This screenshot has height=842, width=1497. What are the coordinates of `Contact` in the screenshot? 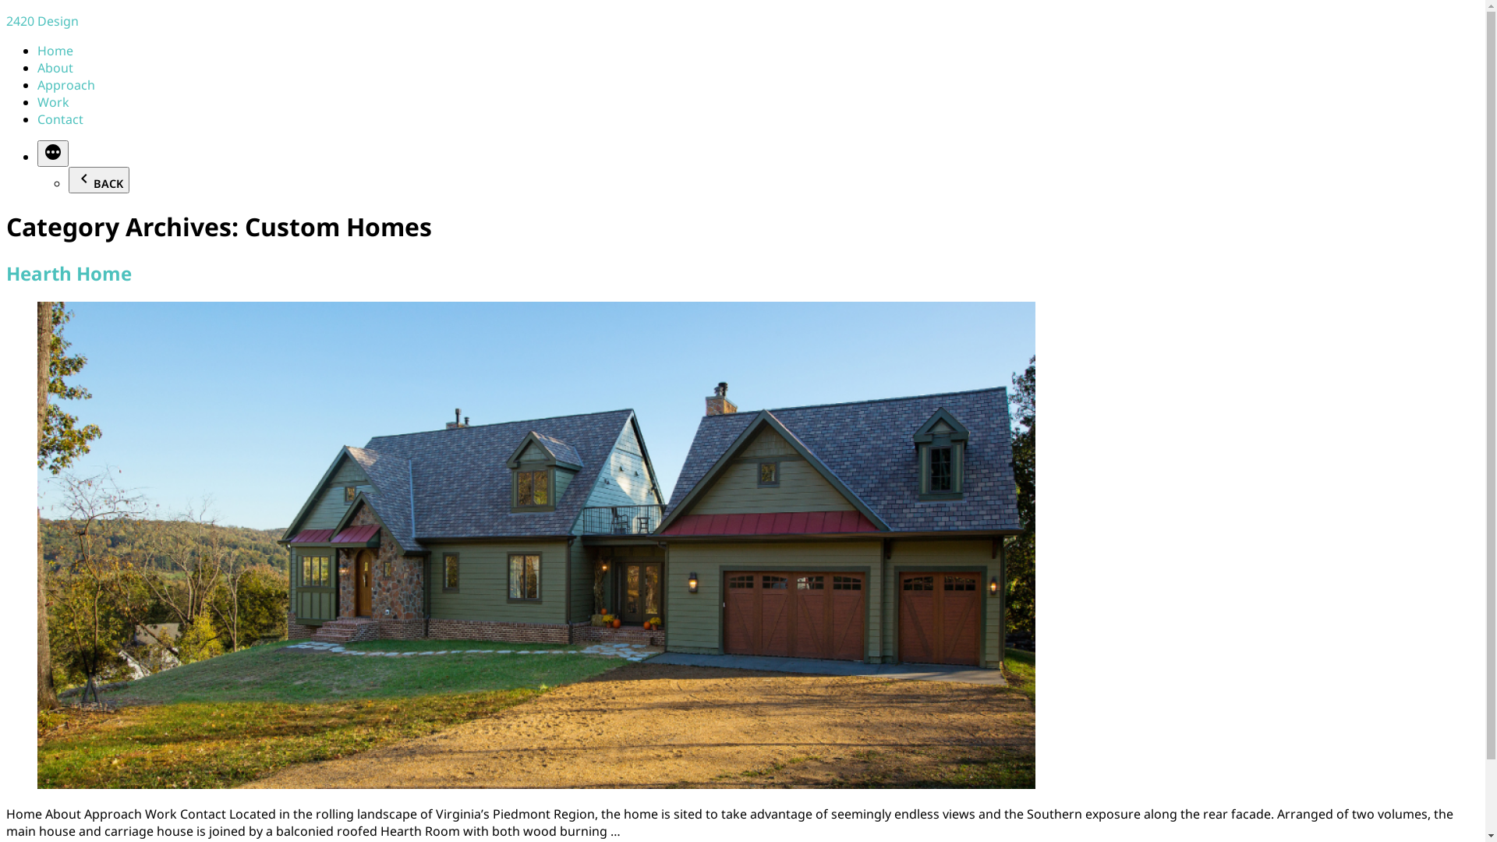 It's located at (61, 119).